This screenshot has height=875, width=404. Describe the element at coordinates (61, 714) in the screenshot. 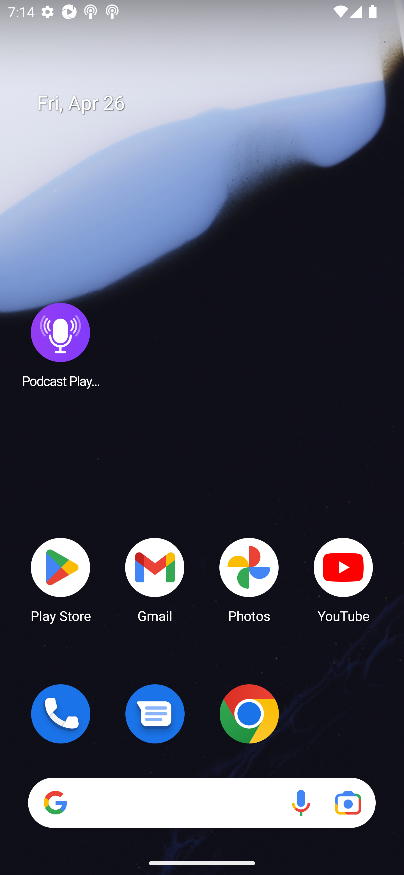

I see `Phone` at that location.